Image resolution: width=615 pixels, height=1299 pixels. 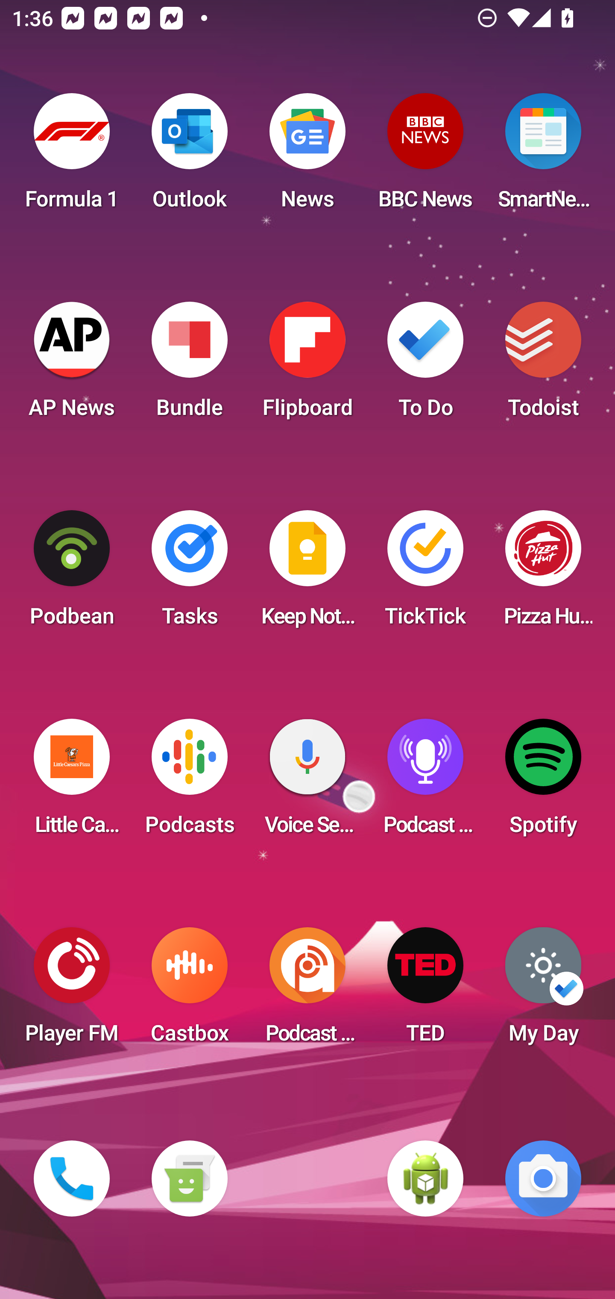 I want to click on Todoist, so click(x=543, y=365).